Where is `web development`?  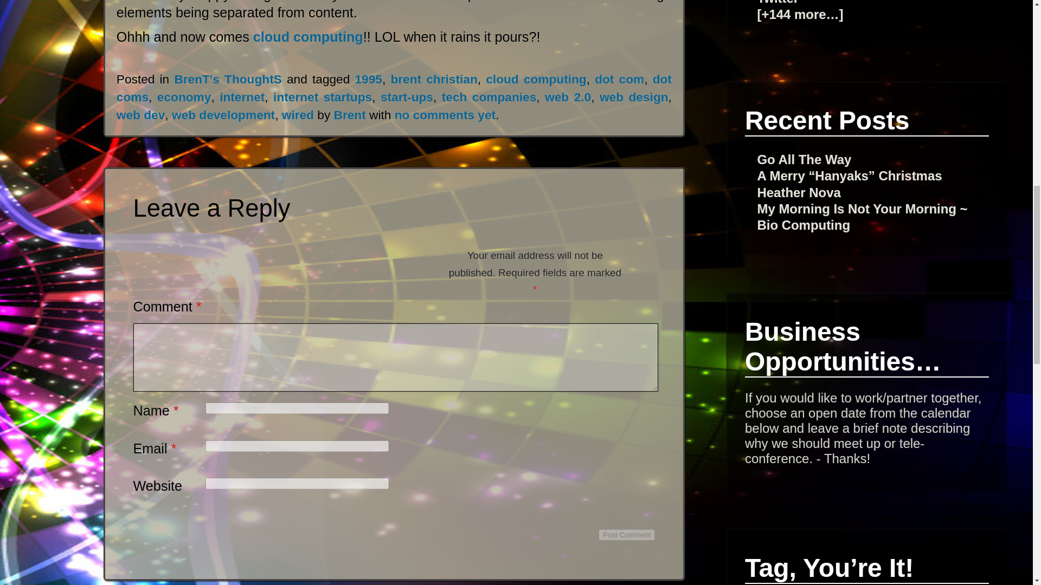 web development is located at coordinates (223, 114).